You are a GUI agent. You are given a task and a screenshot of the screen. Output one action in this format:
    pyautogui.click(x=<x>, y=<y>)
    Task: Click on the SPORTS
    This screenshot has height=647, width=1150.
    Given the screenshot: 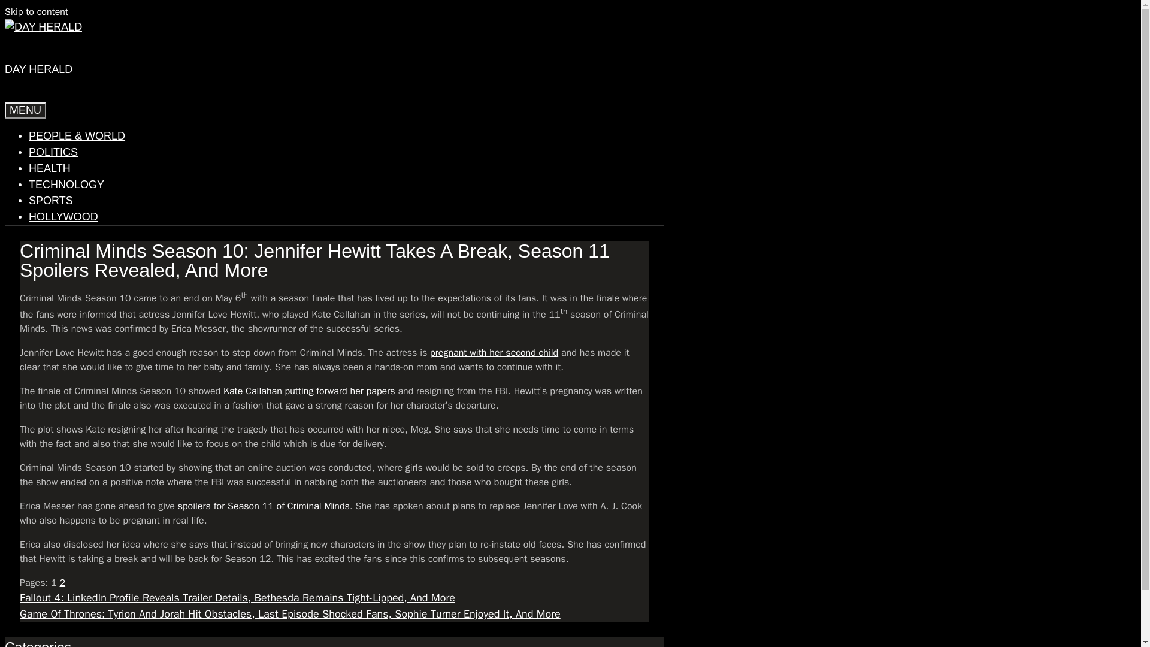 What is the action you would take?
    pyautogui.click(x=51, y=200)
    